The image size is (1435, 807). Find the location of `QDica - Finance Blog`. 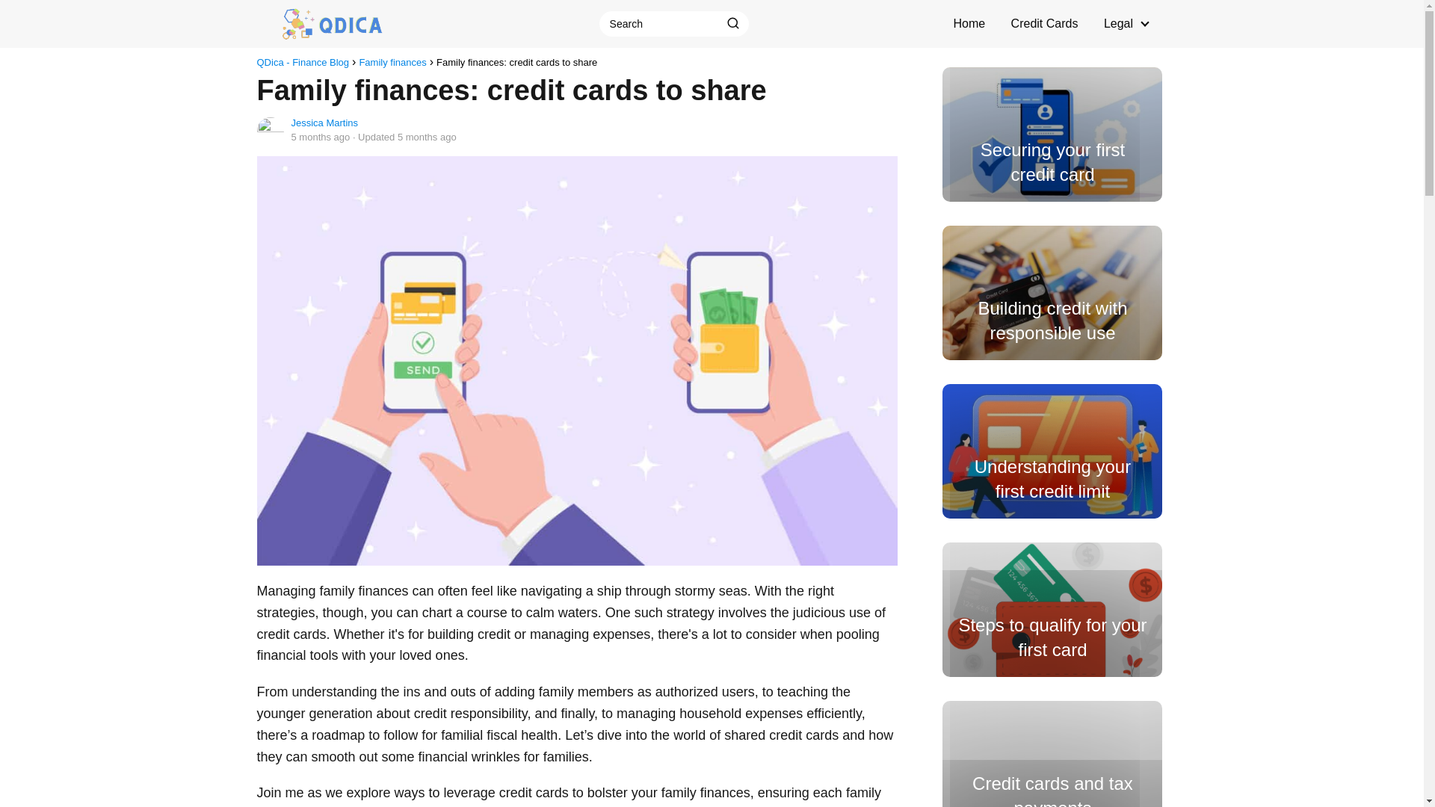

QDica - Finance Blog is located at coordinates (303, 61).